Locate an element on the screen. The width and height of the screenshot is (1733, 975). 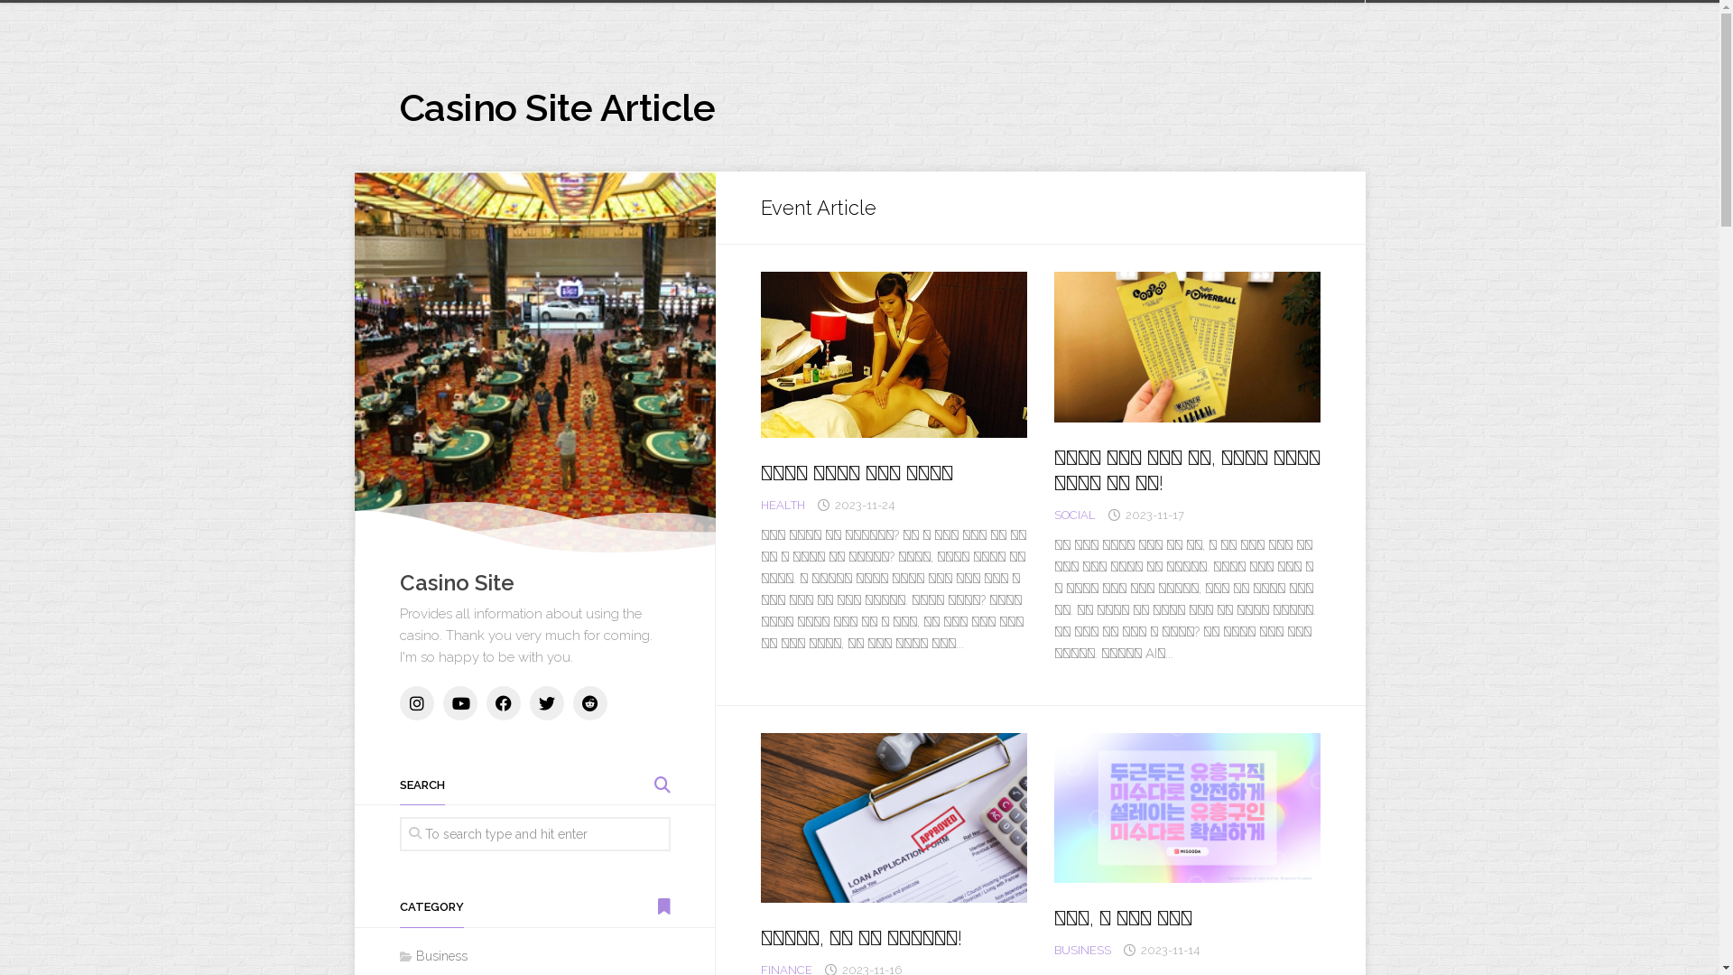
HEALTH is located at coordinates (782, 506).